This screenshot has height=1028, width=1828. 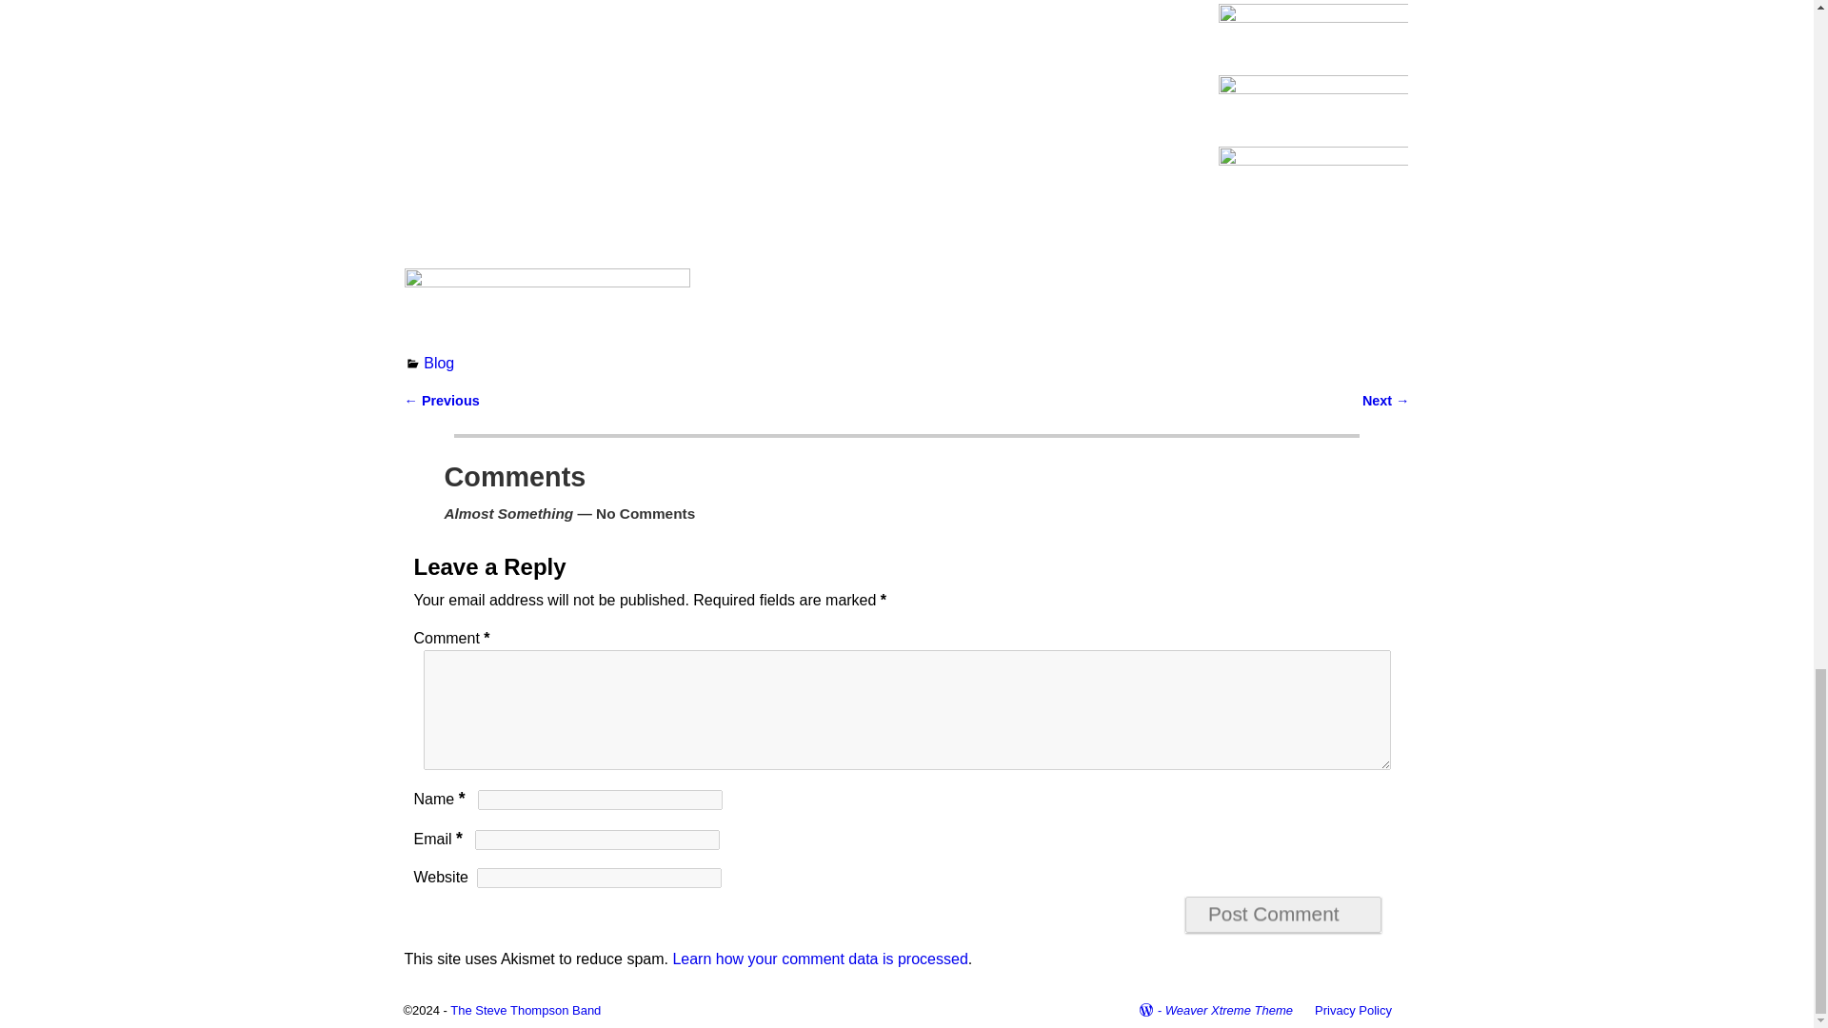 I want to click on The Steve Thompson Band, so click(x=526, y=1011).